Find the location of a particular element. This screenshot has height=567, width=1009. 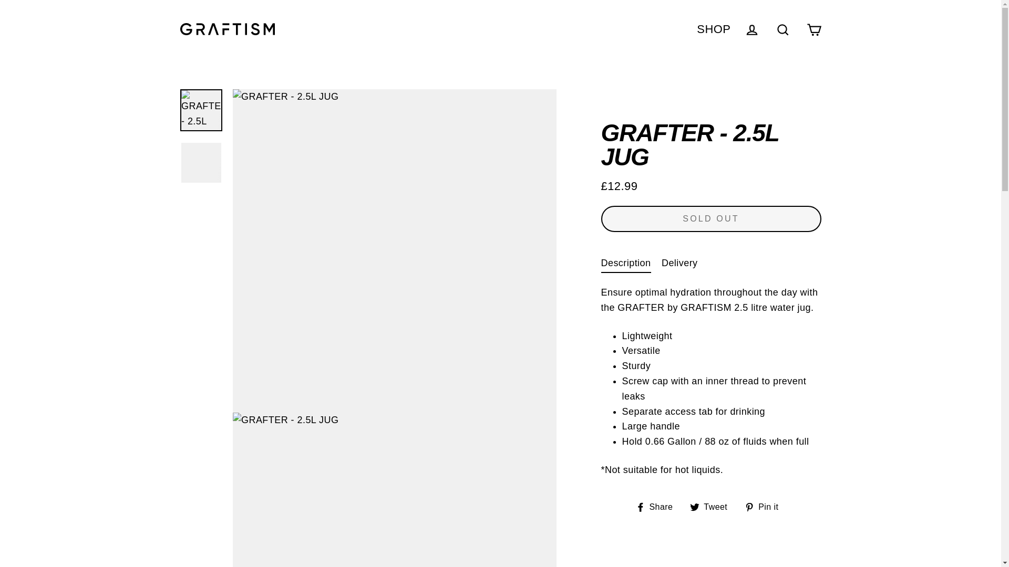

Delivery is located at coordinates (714, 28).